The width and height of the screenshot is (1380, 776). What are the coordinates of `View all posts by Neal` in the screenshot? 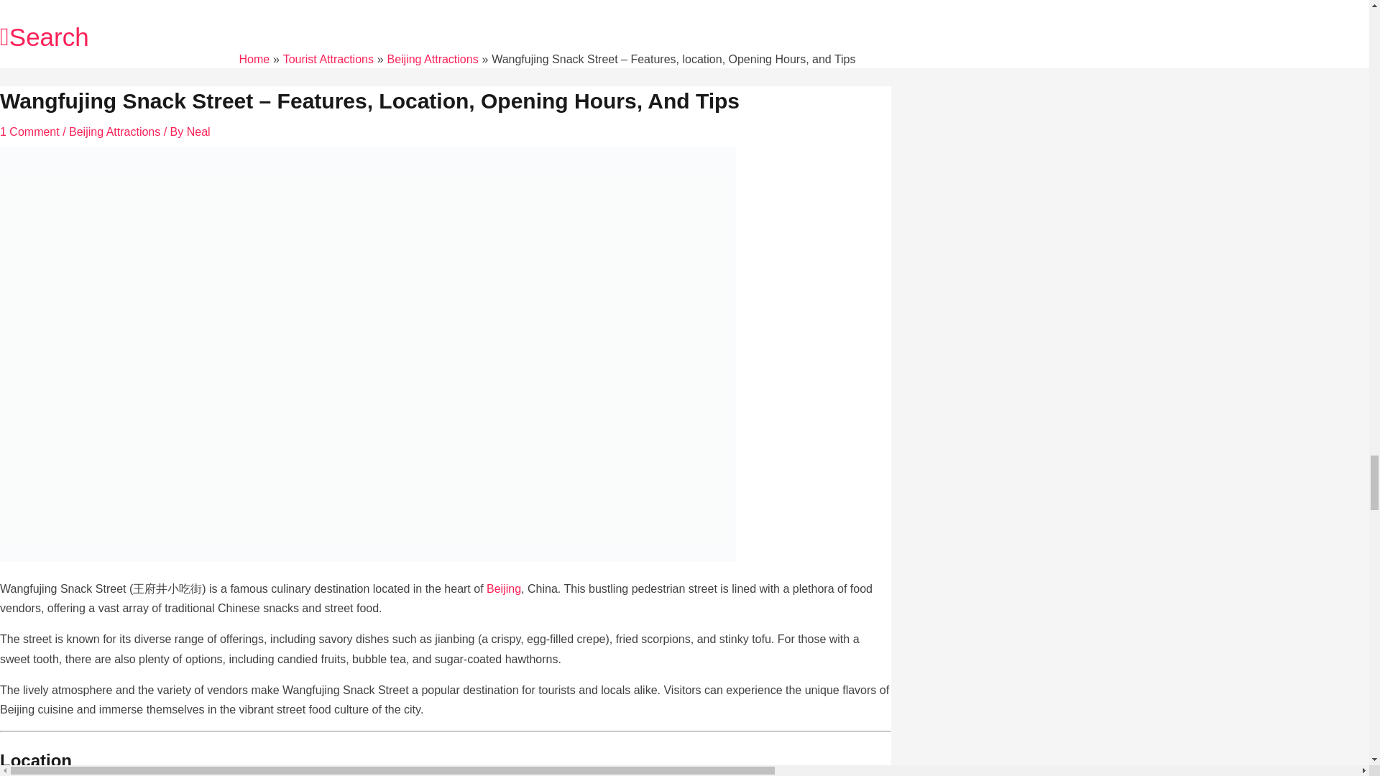 It's located at (198, 131).